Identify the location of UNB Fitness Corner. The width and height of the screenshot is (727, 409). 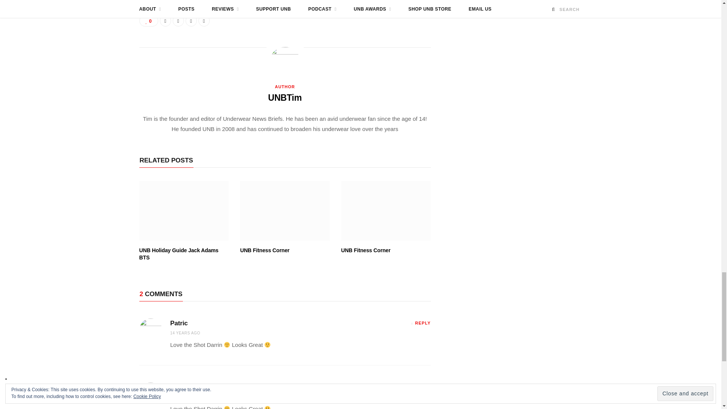
(386, 211).